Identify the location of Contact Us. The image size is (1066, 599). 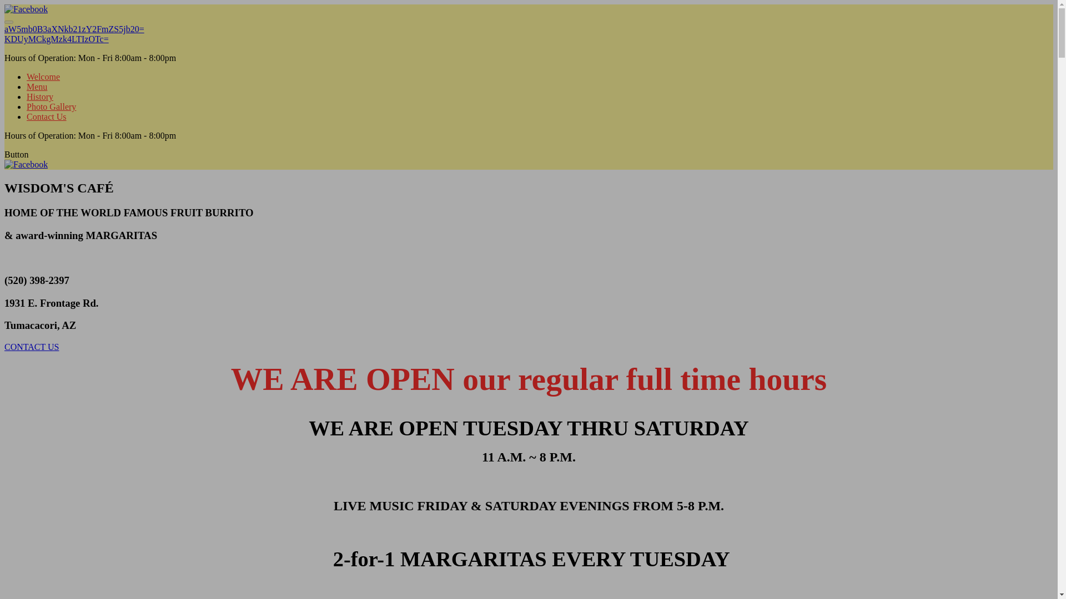
(47, 116).